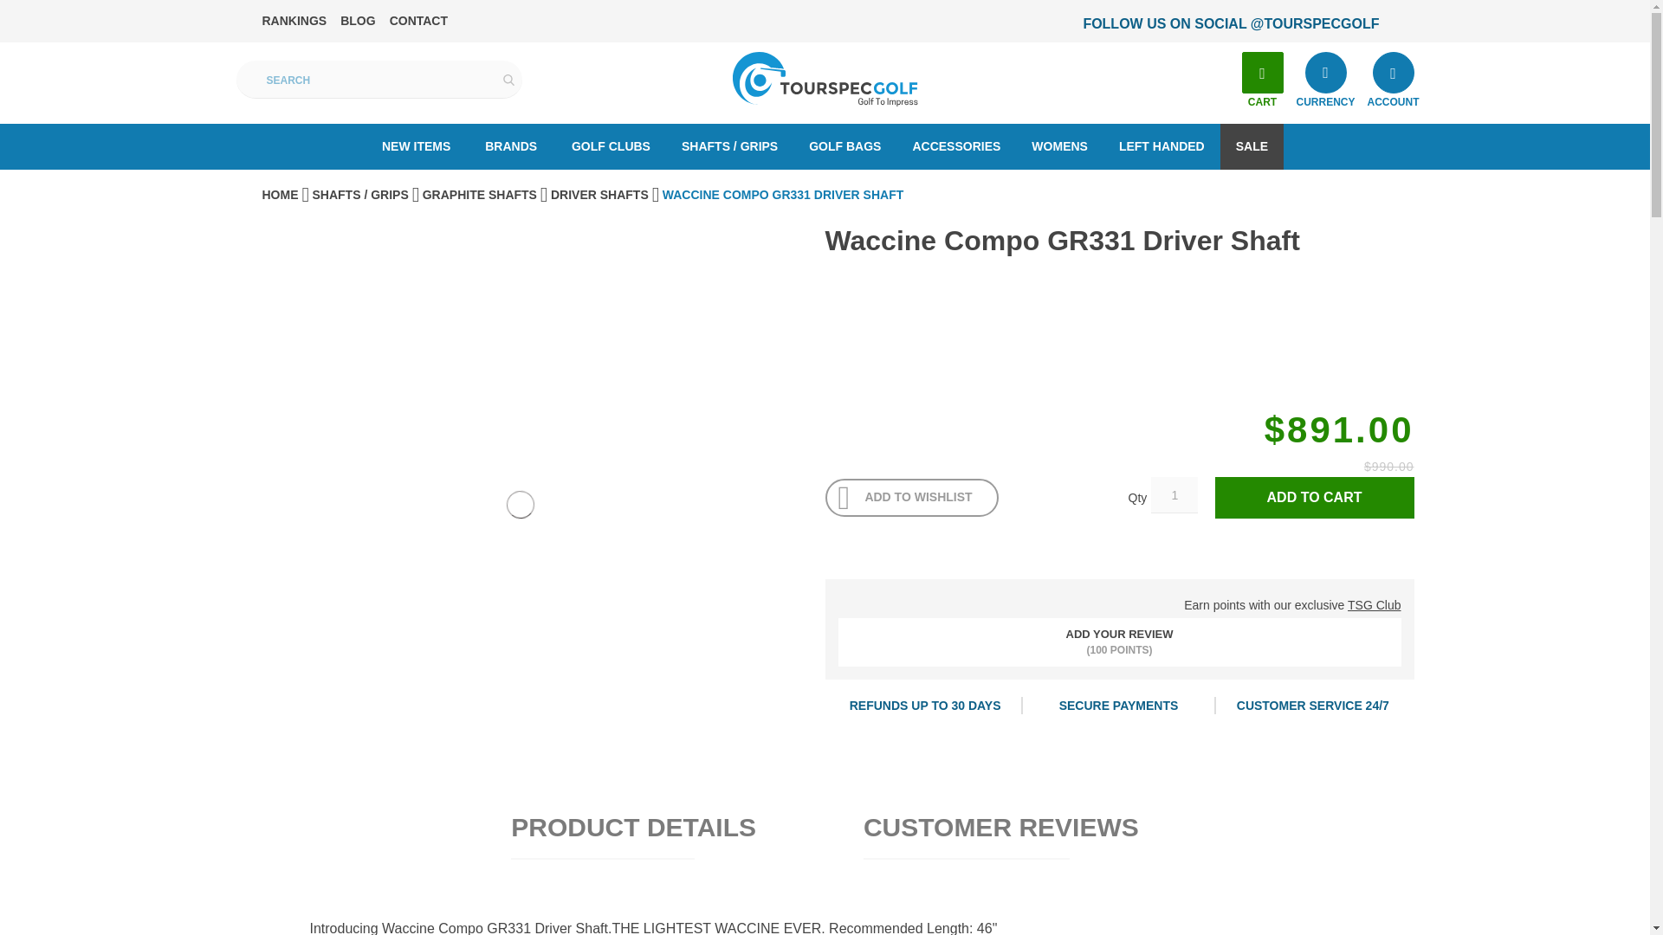  I want to click on CONTACT, so click(417, 21).